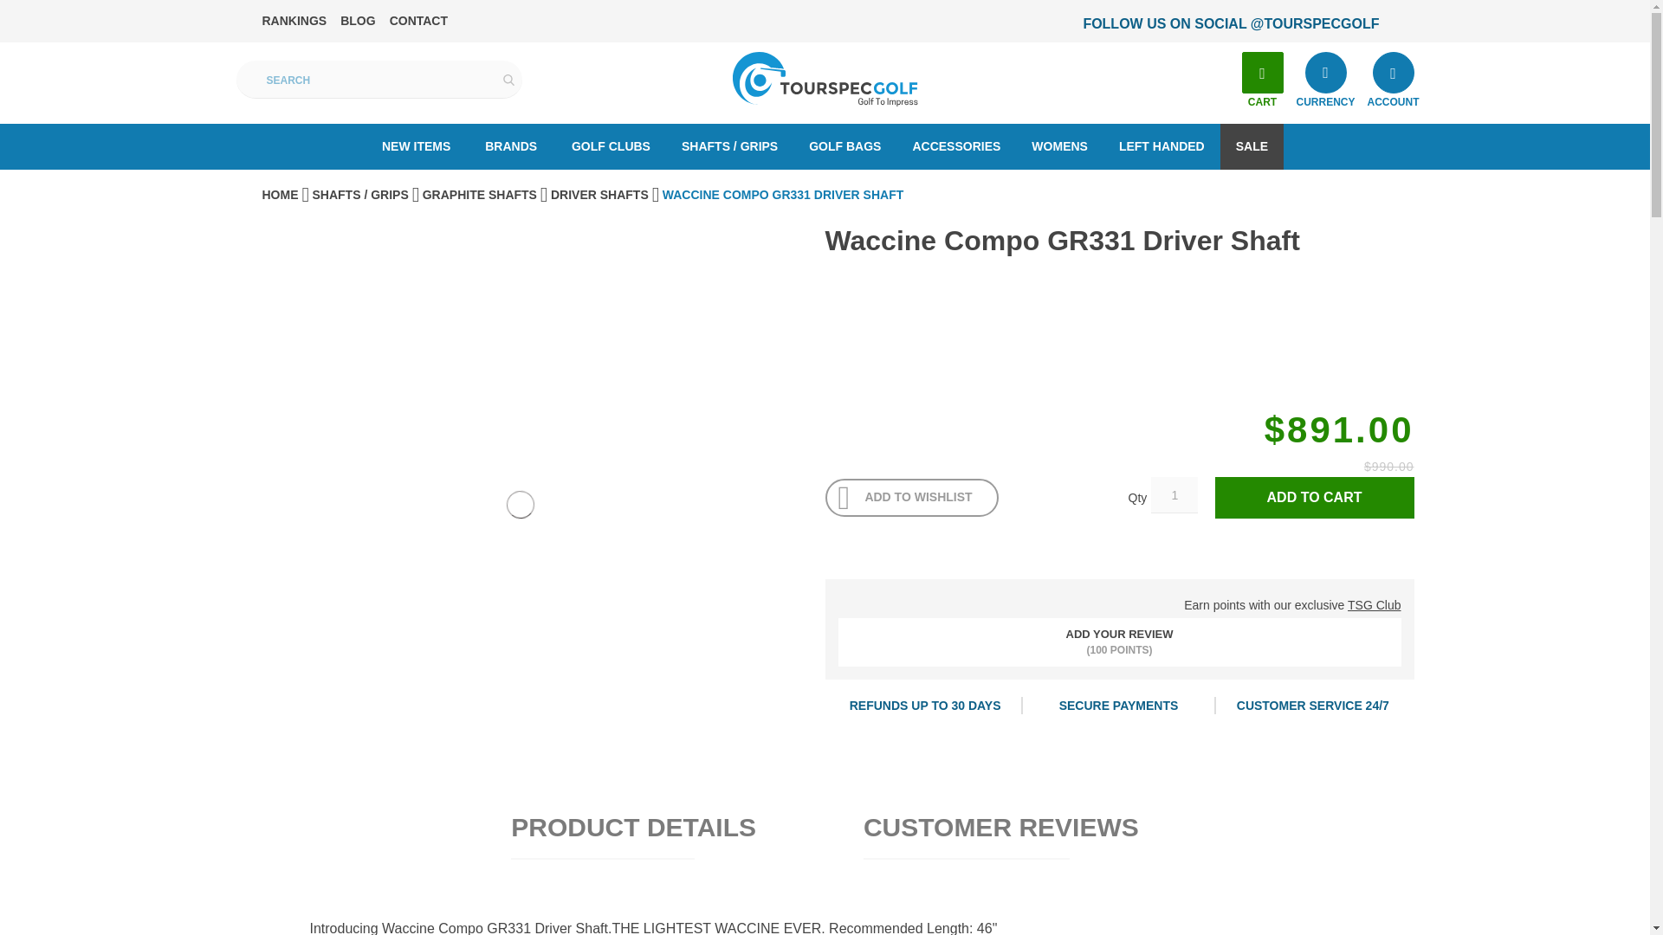  I want to click on CONTACT, so click(417, 21).